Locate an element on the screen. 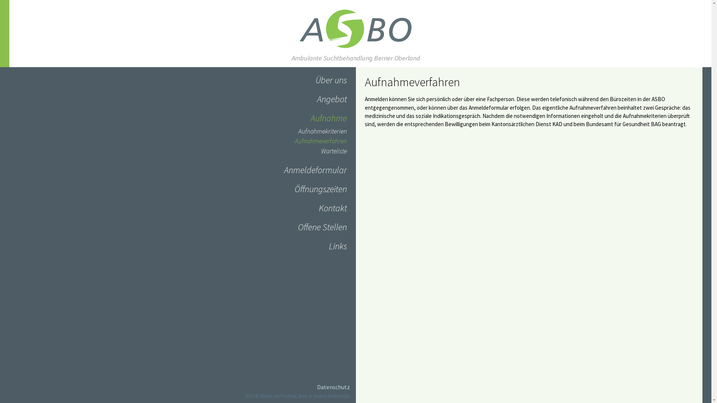  Weber und Partner, Bern is located at coordinates (284, 396).